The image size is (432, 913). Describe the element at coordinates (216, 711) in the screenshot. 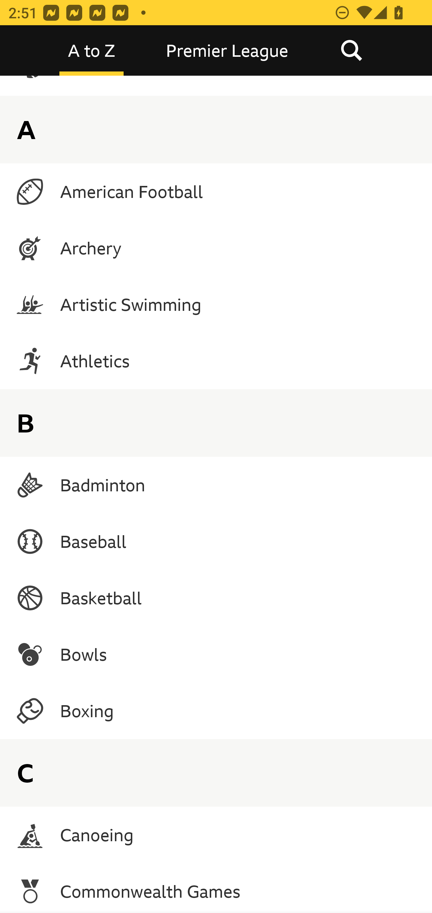

I see `Boxing` at that location.